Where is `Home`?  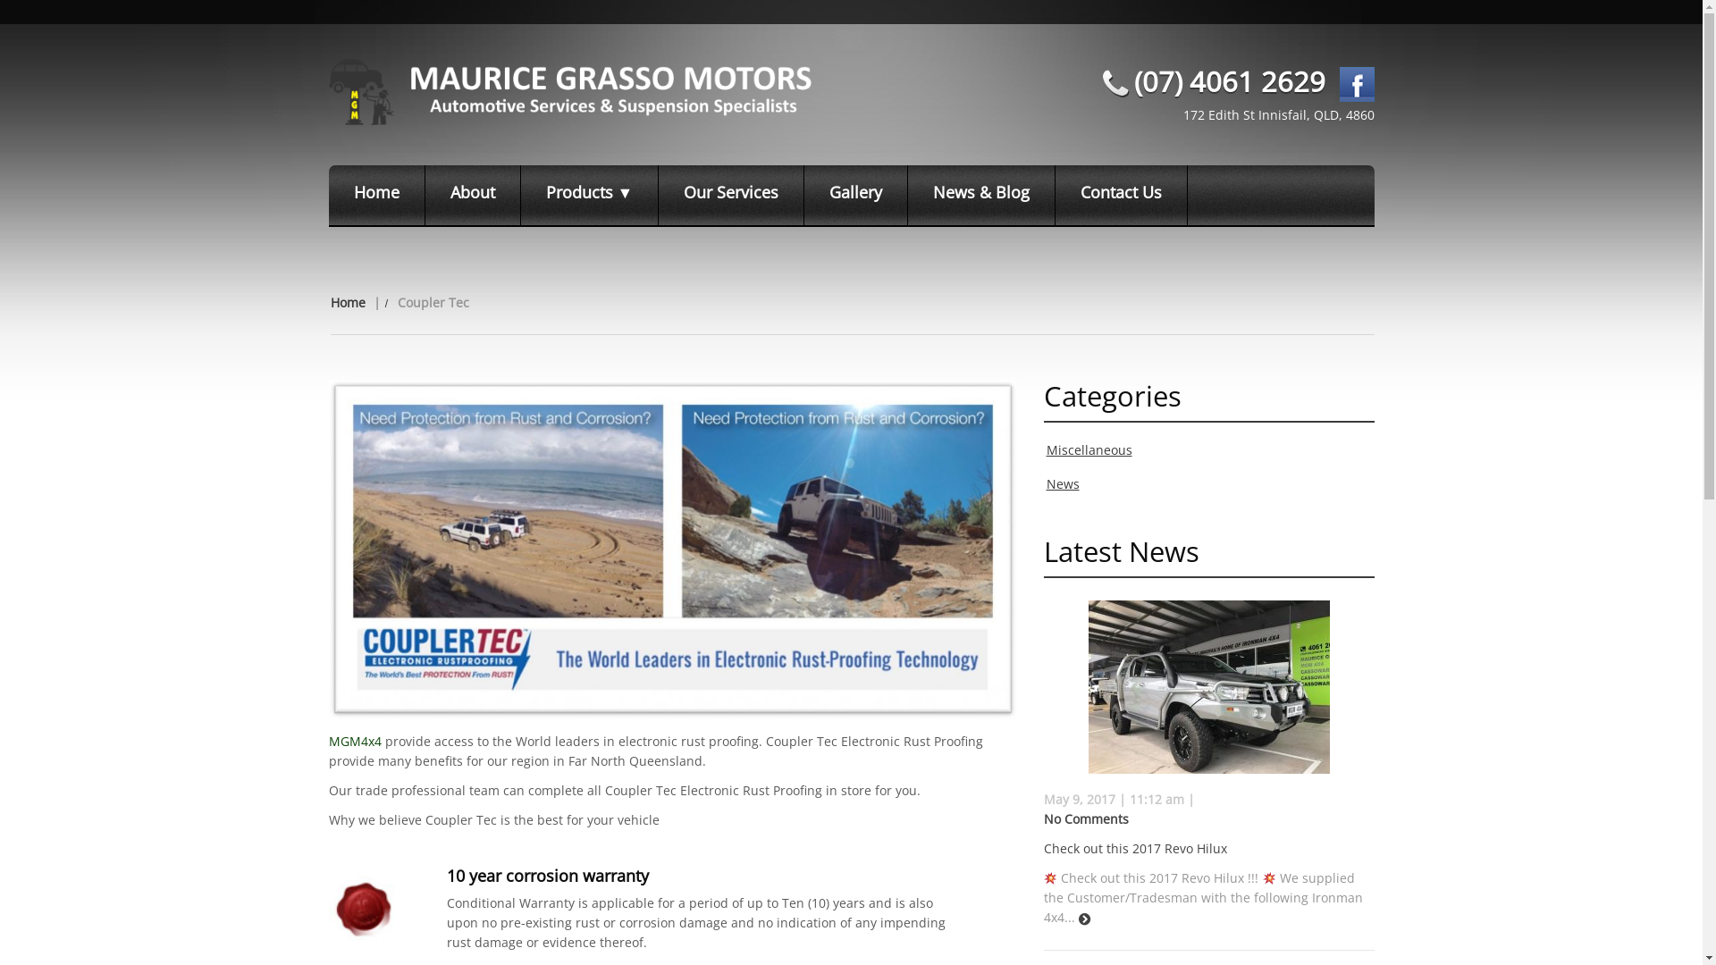
Home is located at coordinates (349, 302).